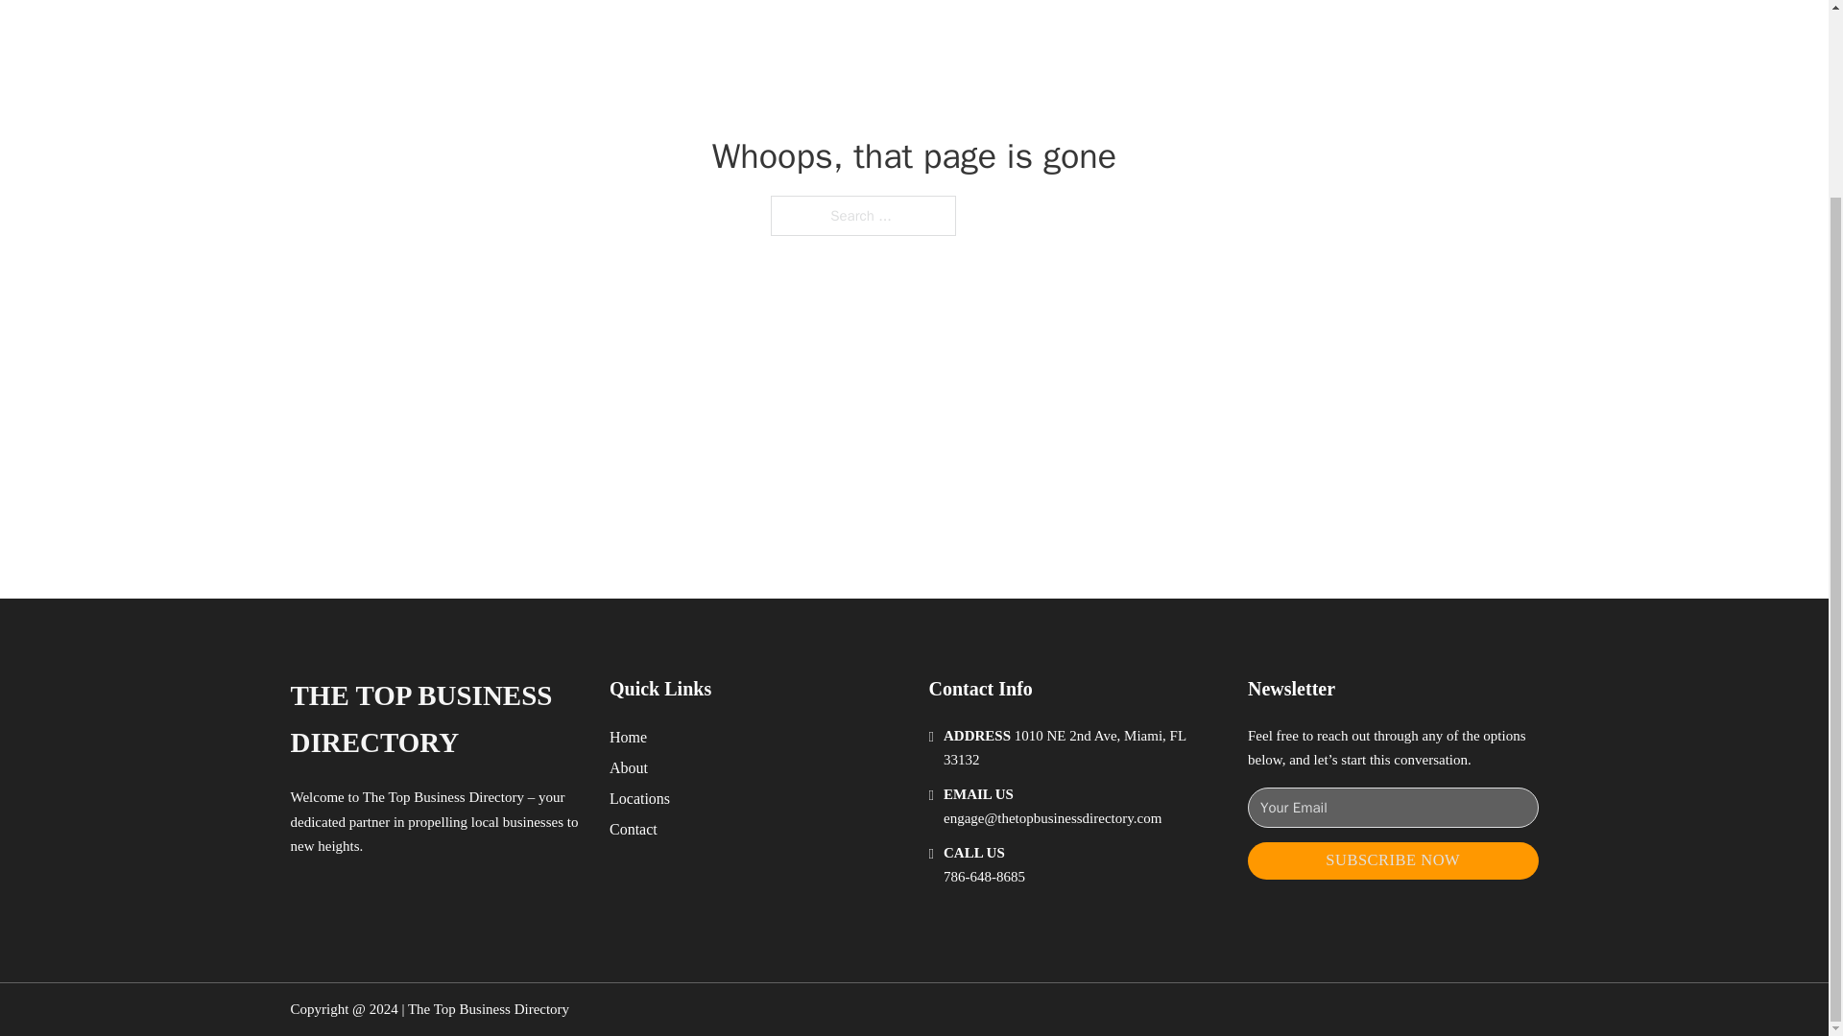 The width and height of the screenshot is (1843, 1036). Describe the element at coordinates (1393, 860) in the screenshot. I see `SUBSCRIBE NOW` at that location.